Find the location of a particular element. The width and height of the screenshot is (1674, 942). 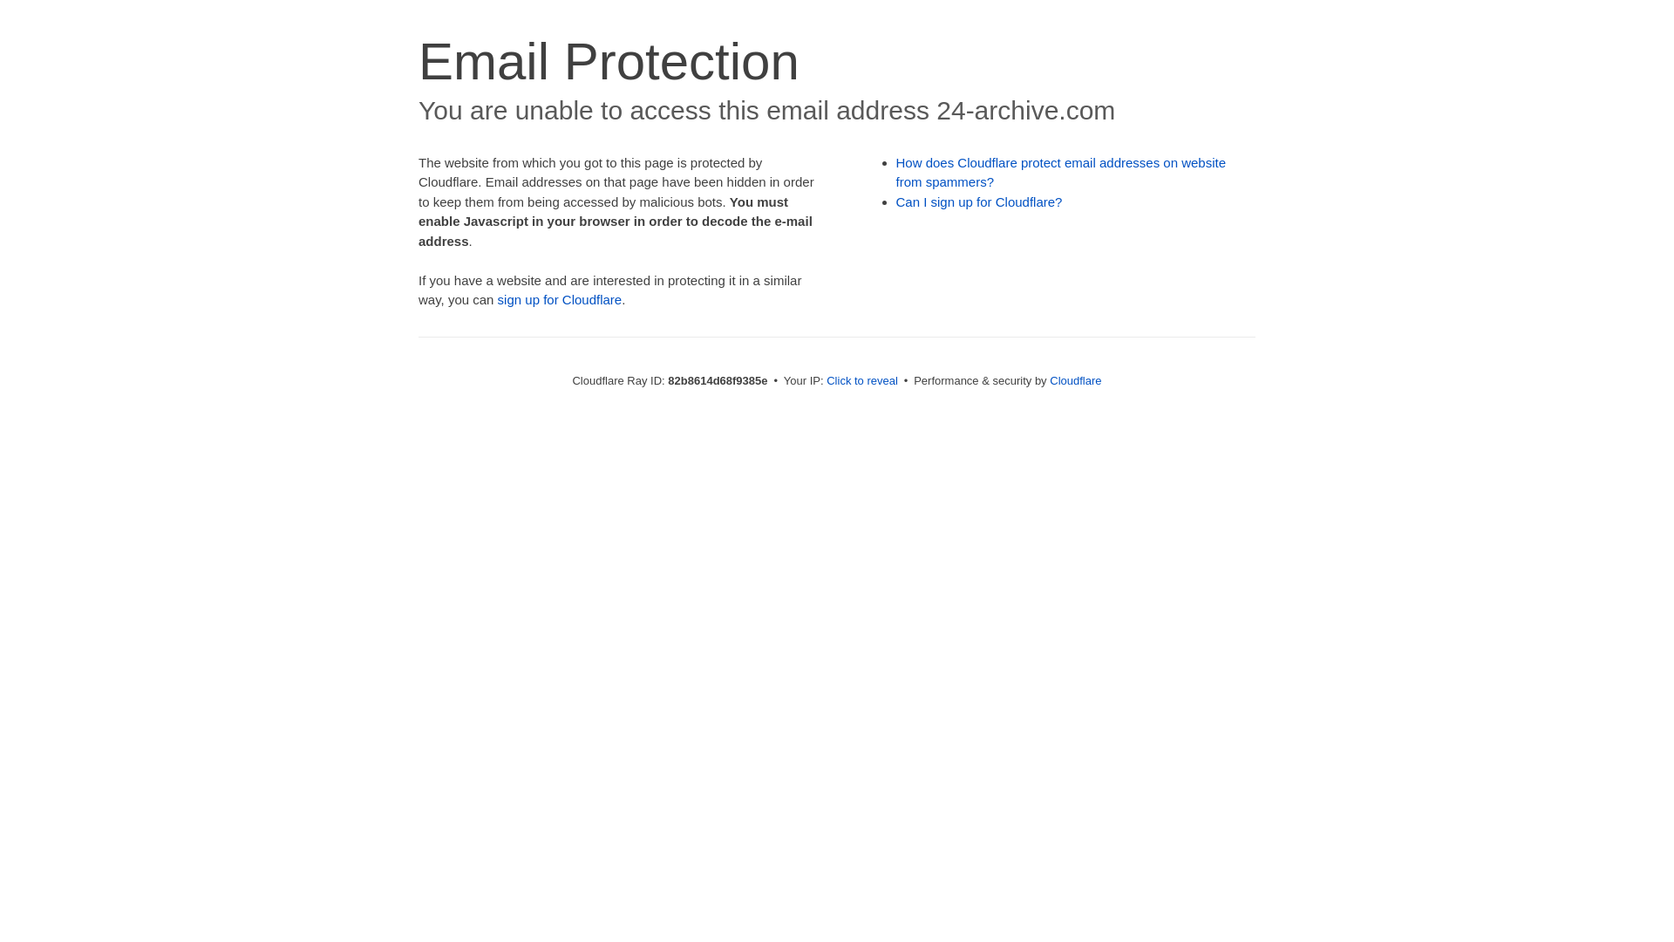

Click to reveal is located at coordinates (862, 380).